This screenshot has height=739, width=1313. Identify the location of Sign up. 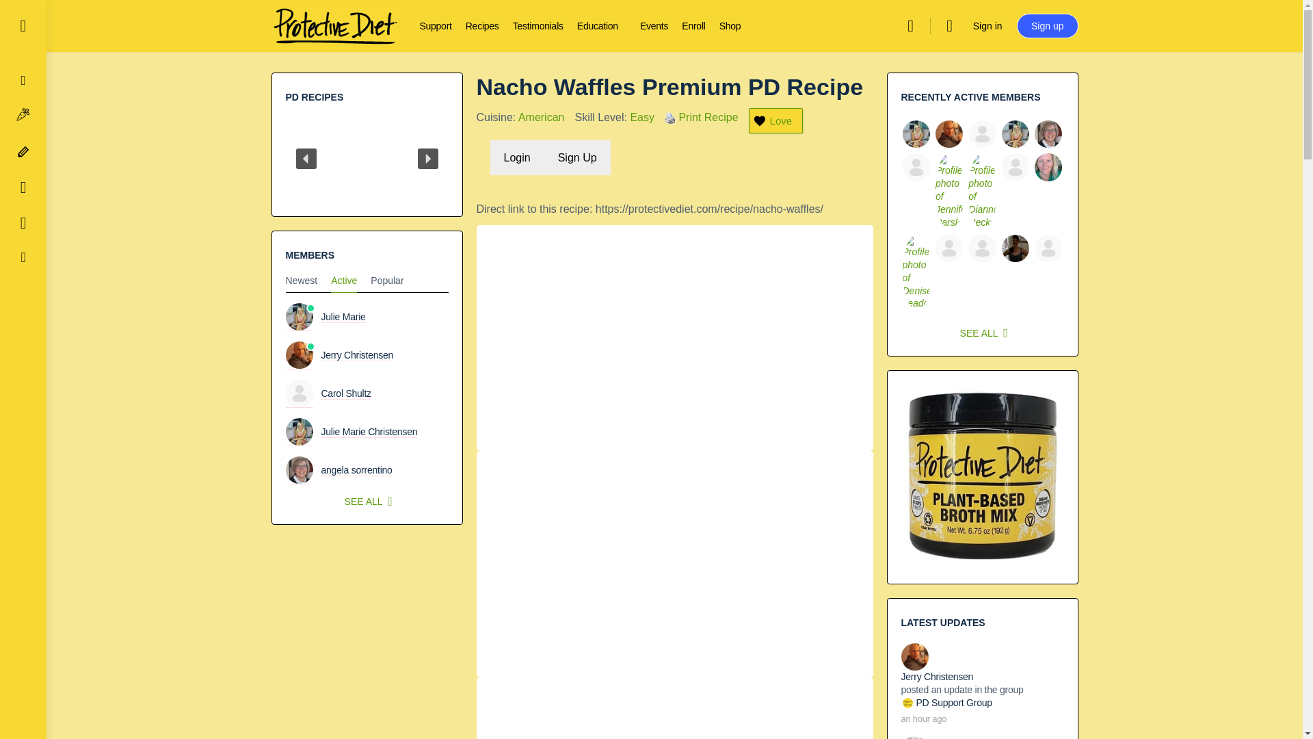
(1047, 26).